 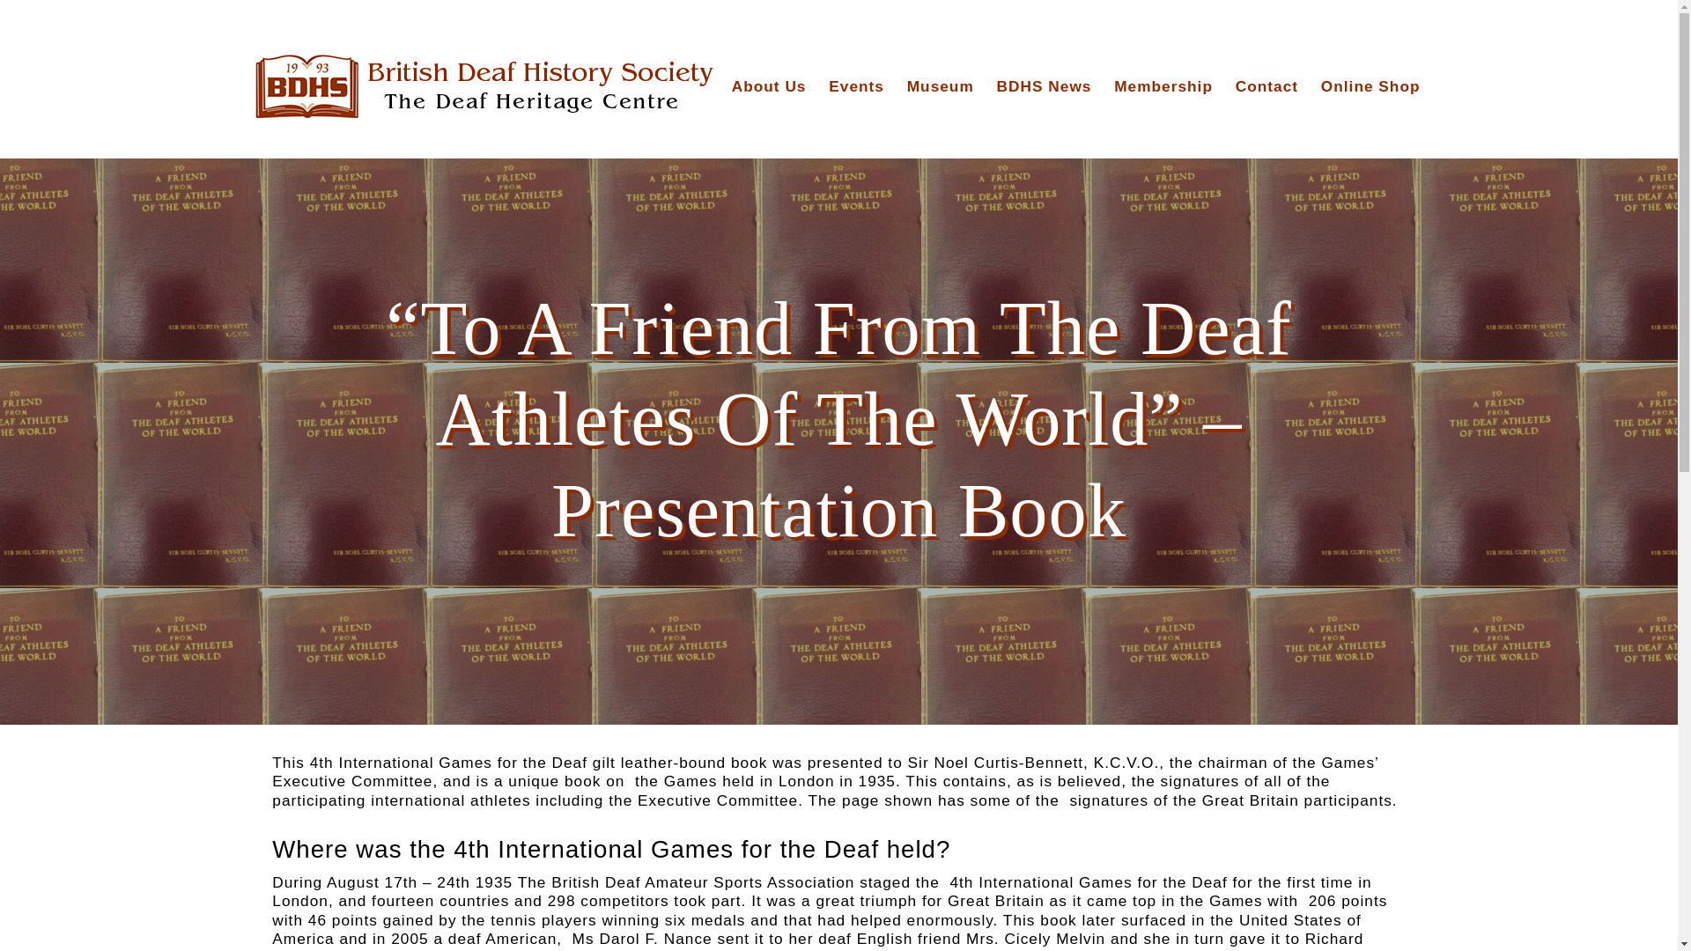 I want to click on About Us, so click(x=769, y=86).